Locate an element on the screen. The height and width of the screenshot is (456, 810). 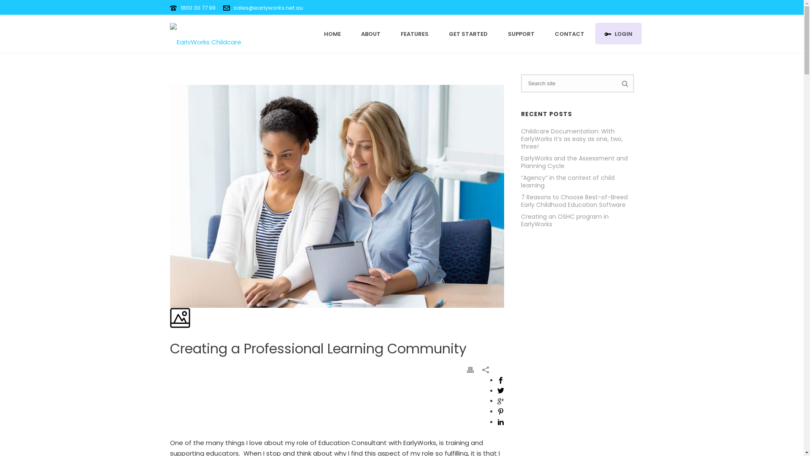
CONTACT is located at coordinates (569, 34).